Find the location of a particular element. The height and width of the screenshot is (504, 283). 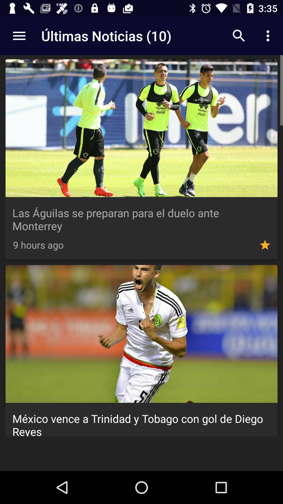

click on second image is located at coordinates (141, 351).